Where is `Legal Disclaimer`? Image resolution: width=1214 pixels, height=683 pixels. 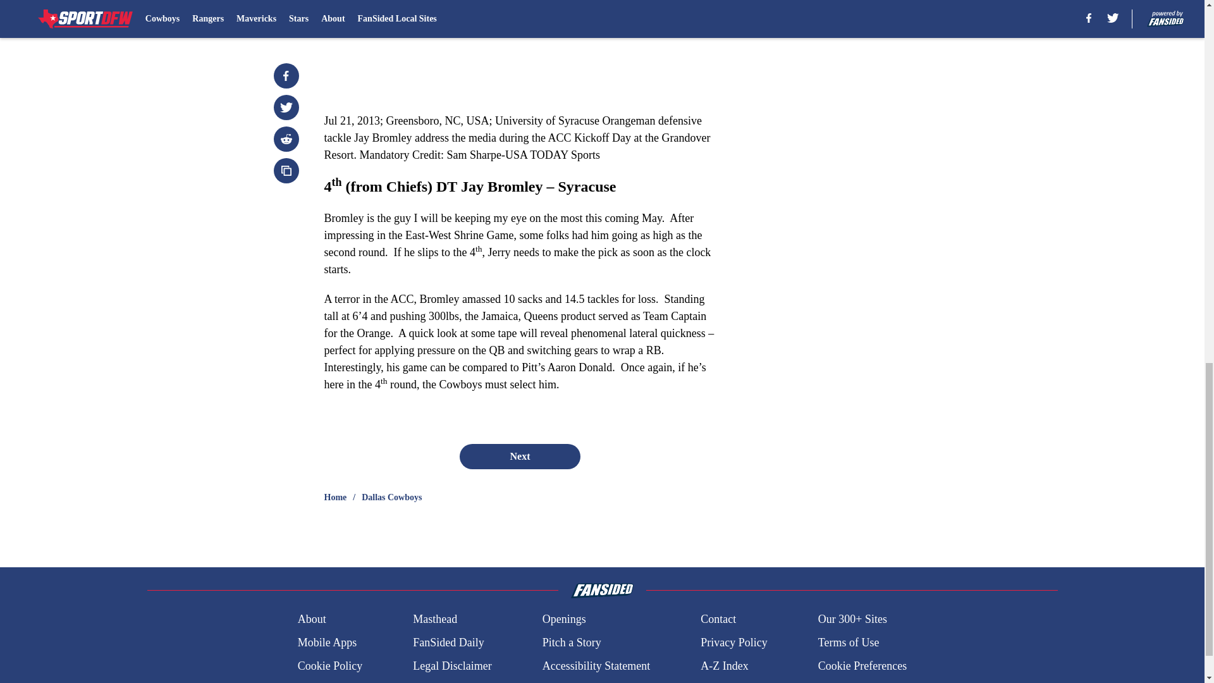
Legal Disclaimer is located at coordinates (451, 667).